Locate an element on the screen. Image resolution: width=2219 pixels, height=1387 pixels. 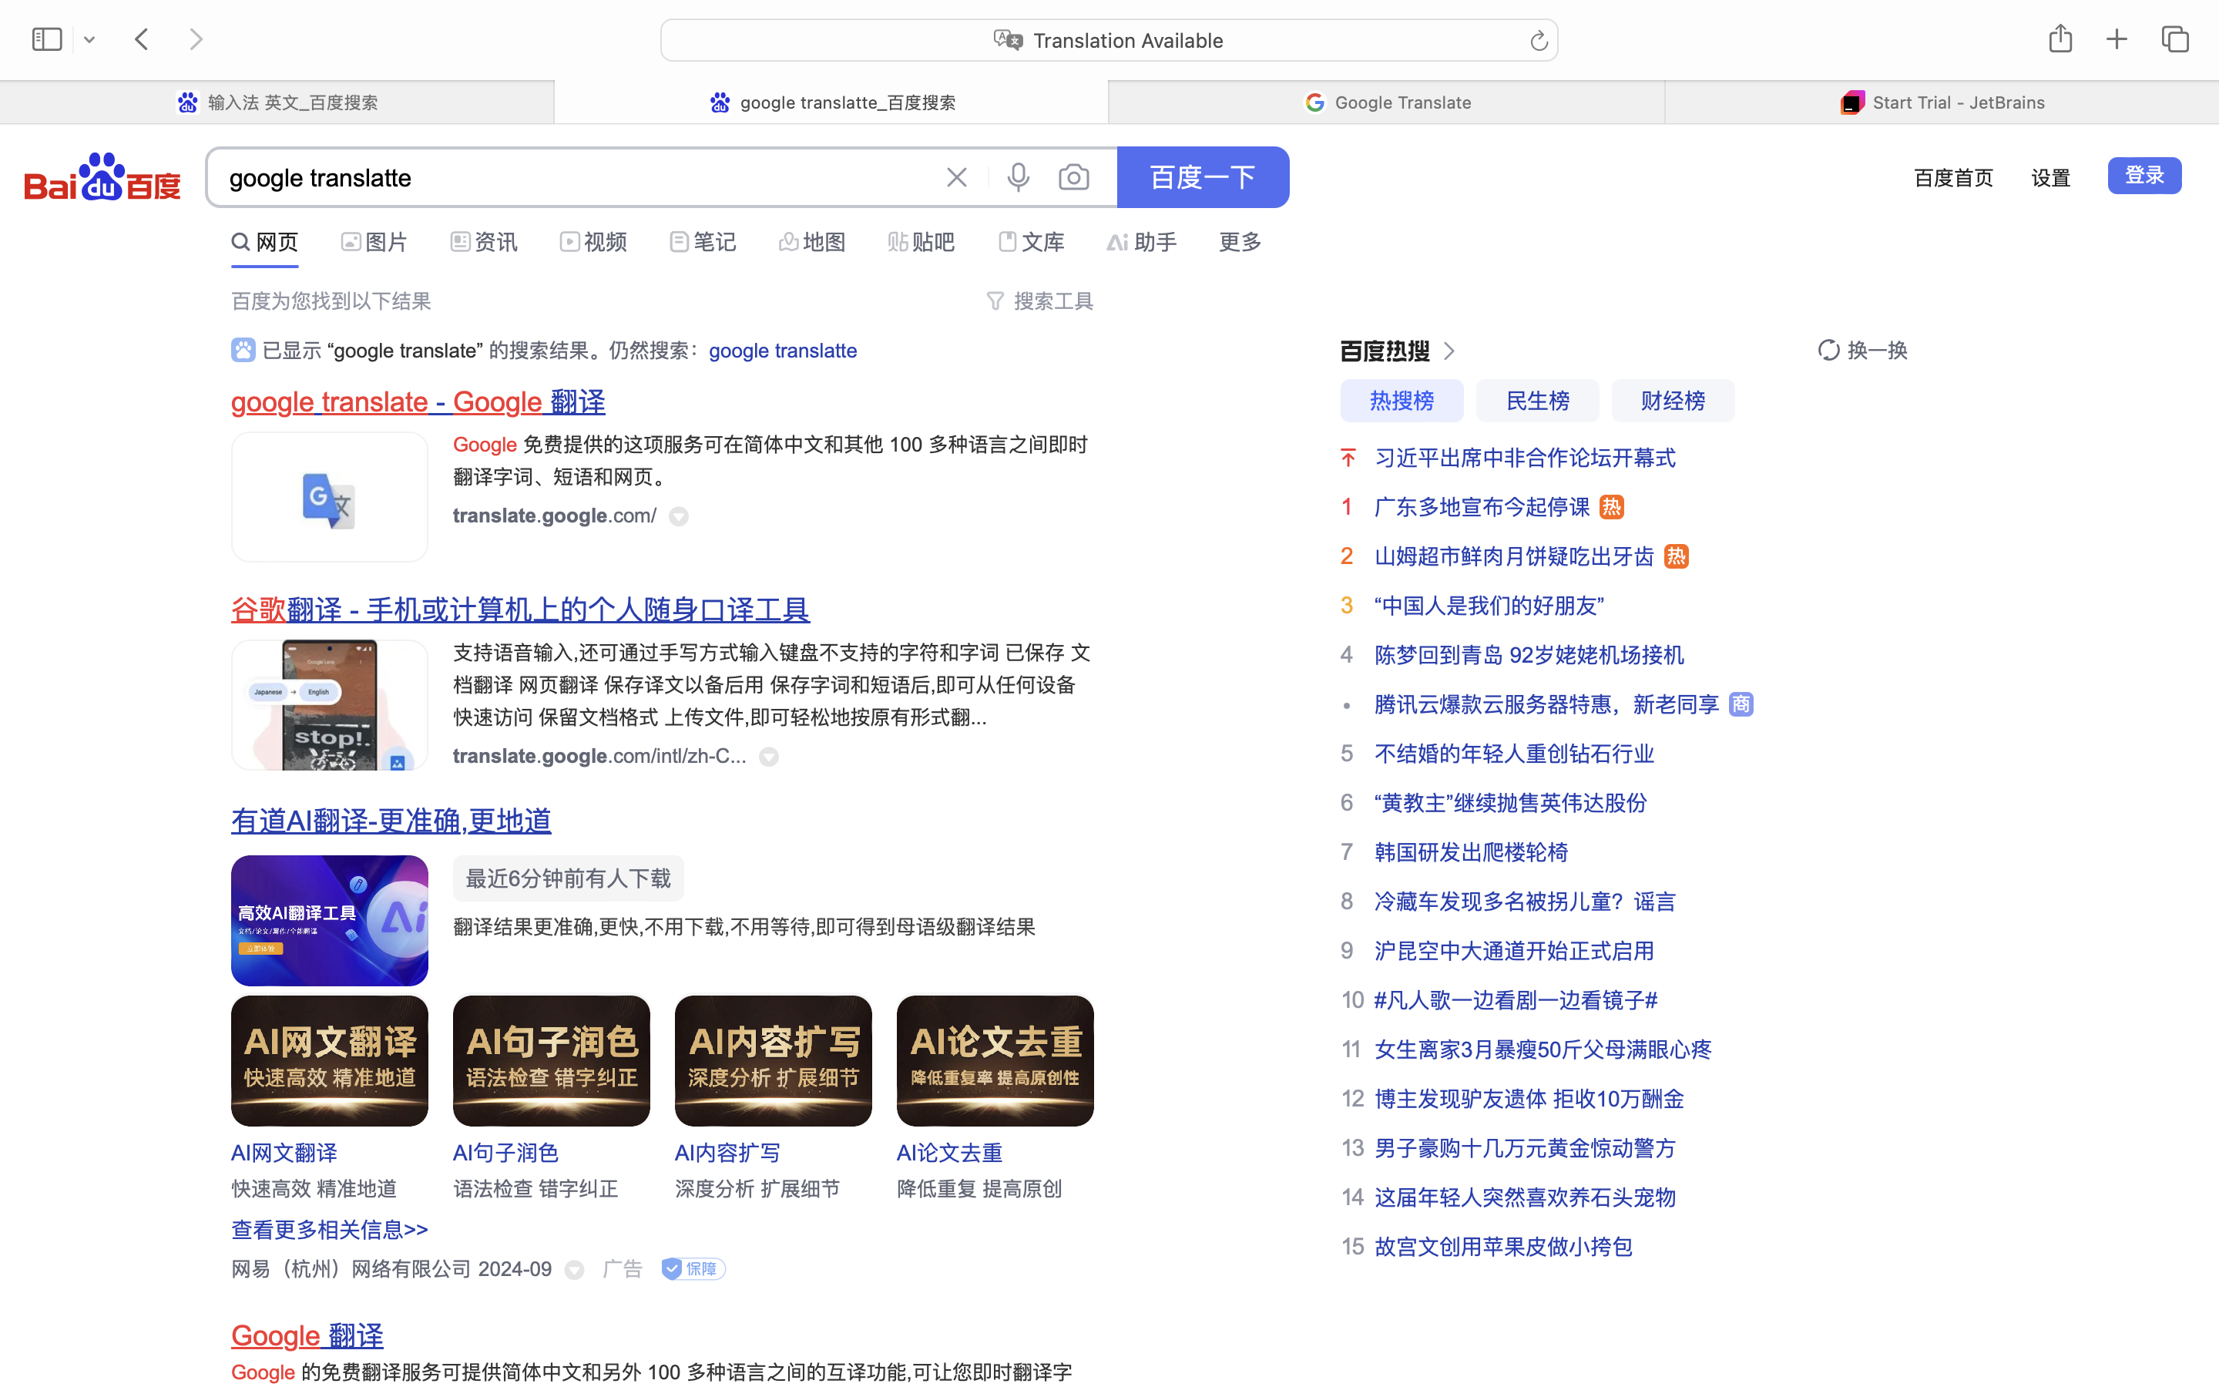
AI论文去重 is located at coordinates (951, 1153).